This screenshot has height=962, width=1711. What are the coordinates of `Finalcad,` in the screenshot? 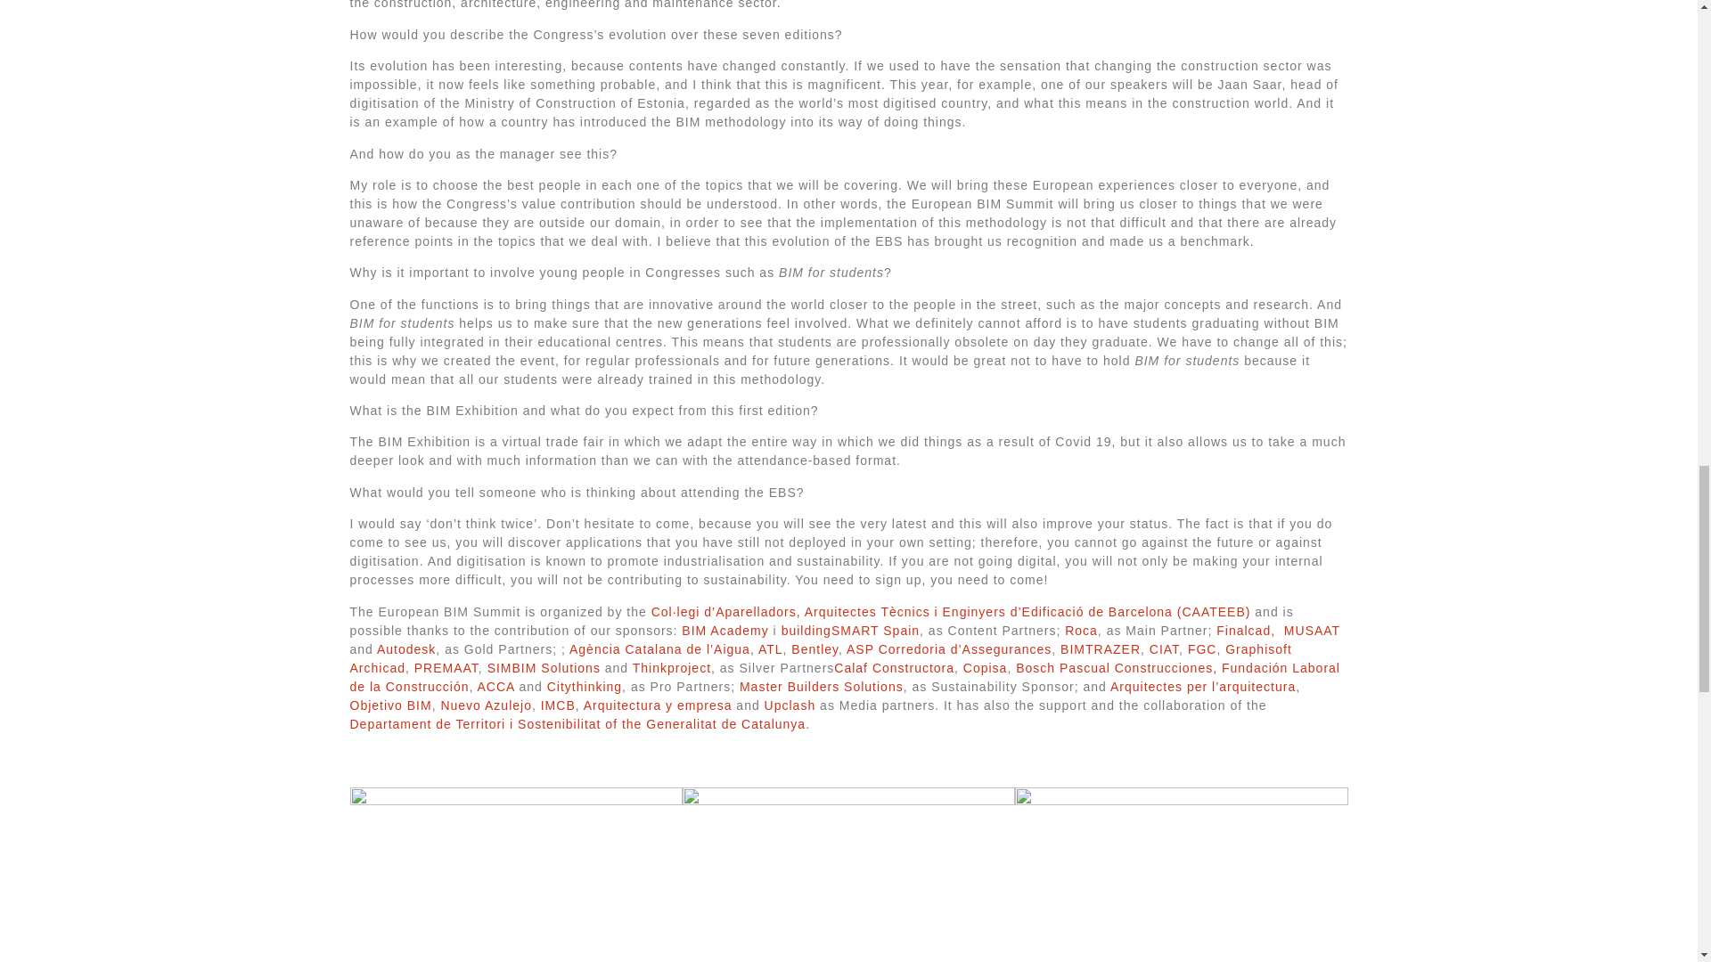 It's located at (1248, 631).